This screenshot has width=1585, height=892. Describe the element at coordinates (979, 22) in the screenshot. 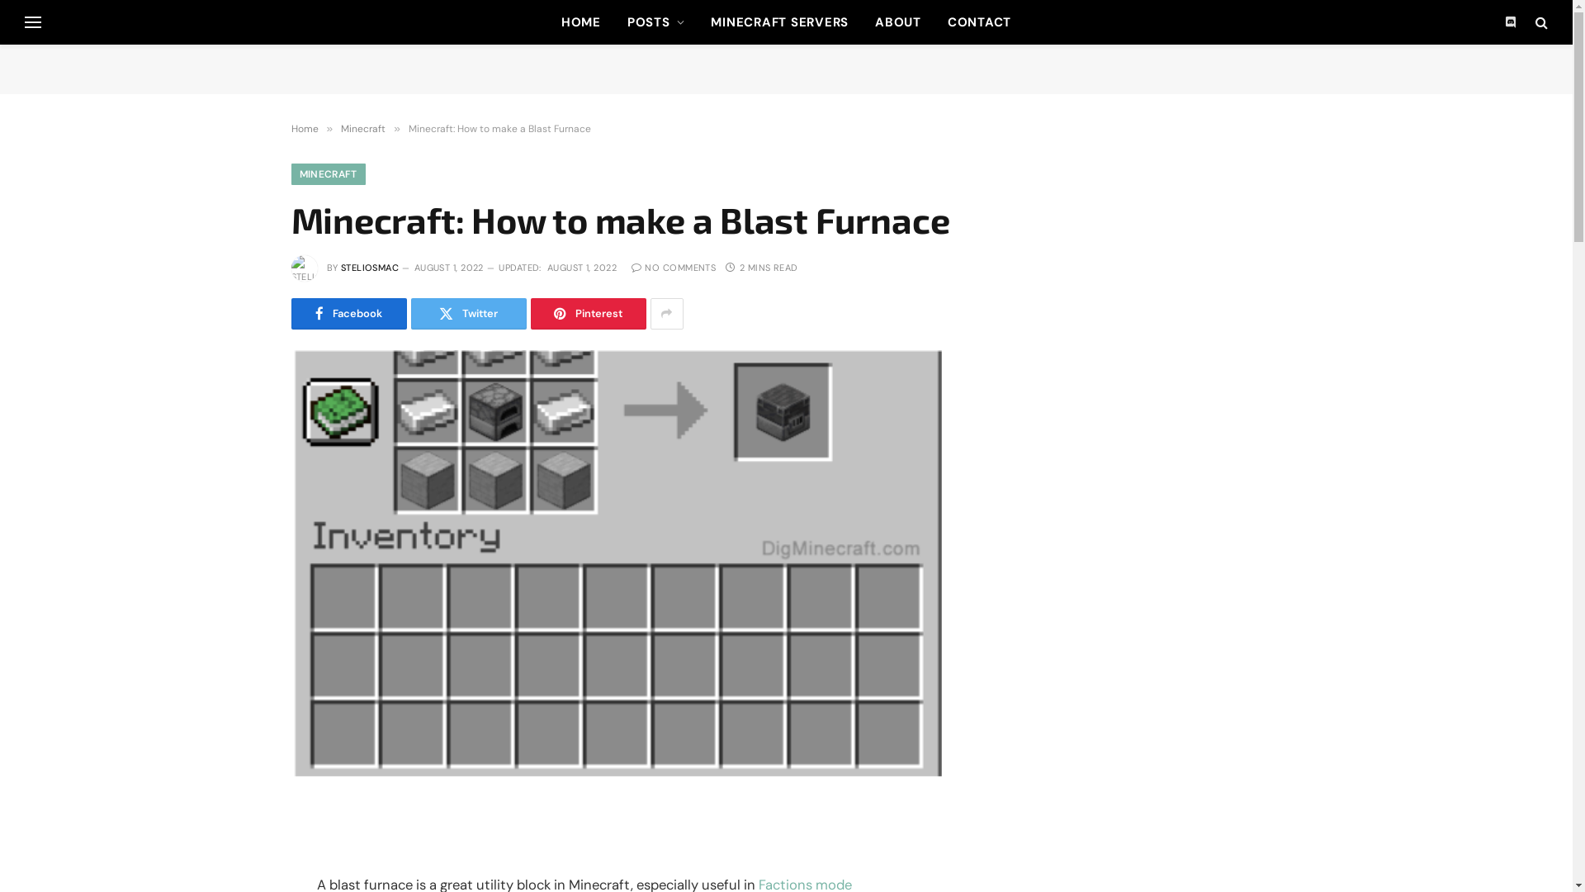

I see `CONTACT` at that location.